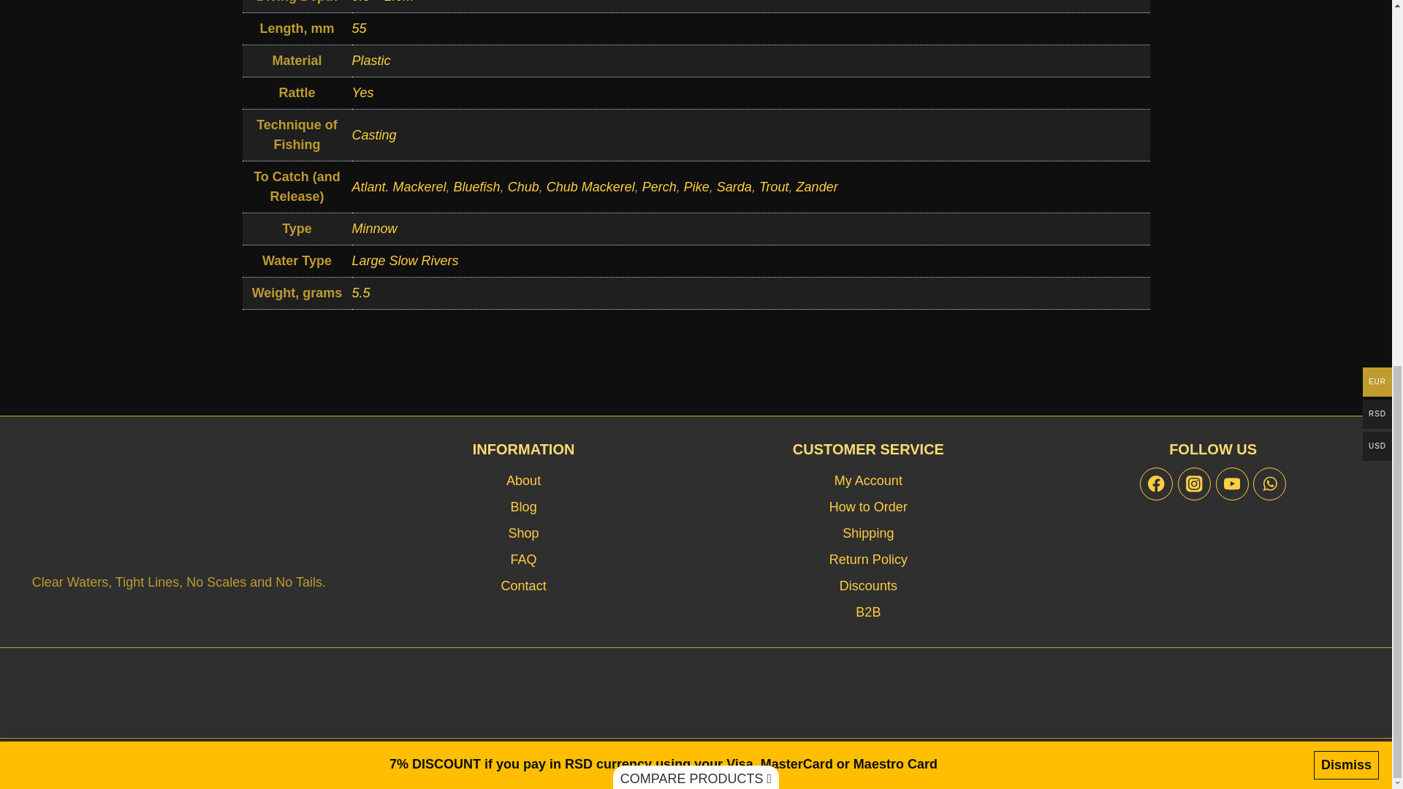 The width and height of the screenshot is (1403, 789). What do you see at coordinates (523, 187) in the screenshot?
I see `Chub` at bounding box center [523, 187].